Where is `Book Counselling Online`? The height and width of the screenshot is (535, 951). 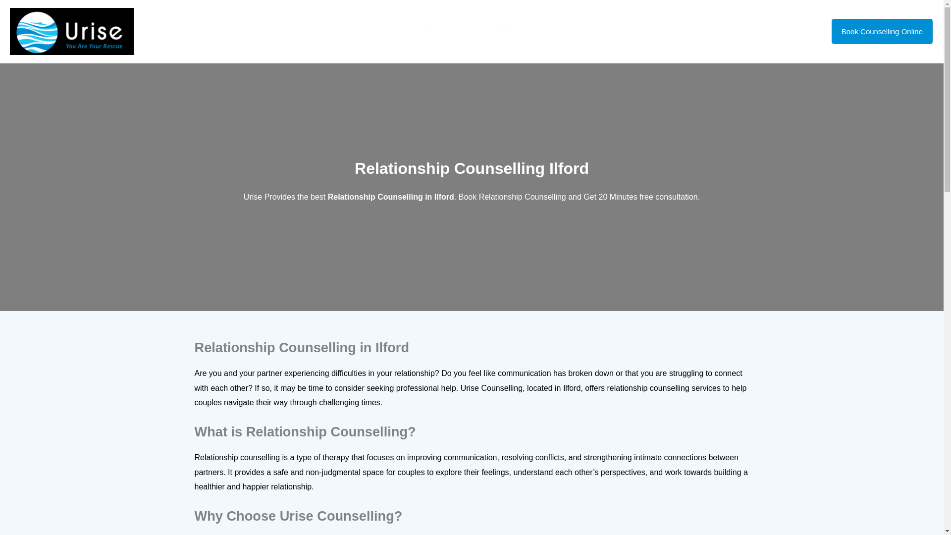
Book Counselling Online is located at coordinates (882, 31).